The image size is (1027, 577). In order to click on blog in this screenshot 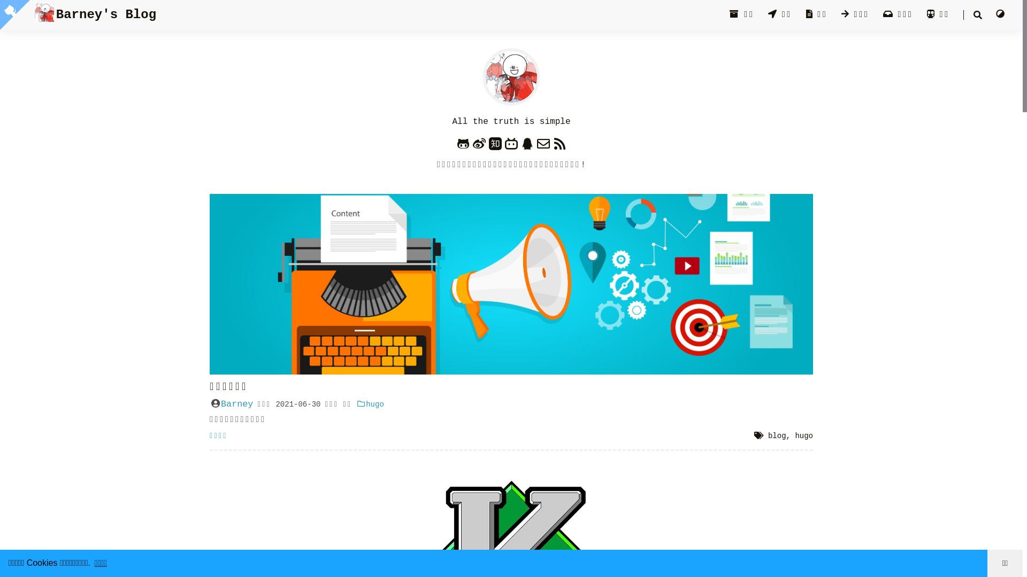, I will do `click(777, 436)`.